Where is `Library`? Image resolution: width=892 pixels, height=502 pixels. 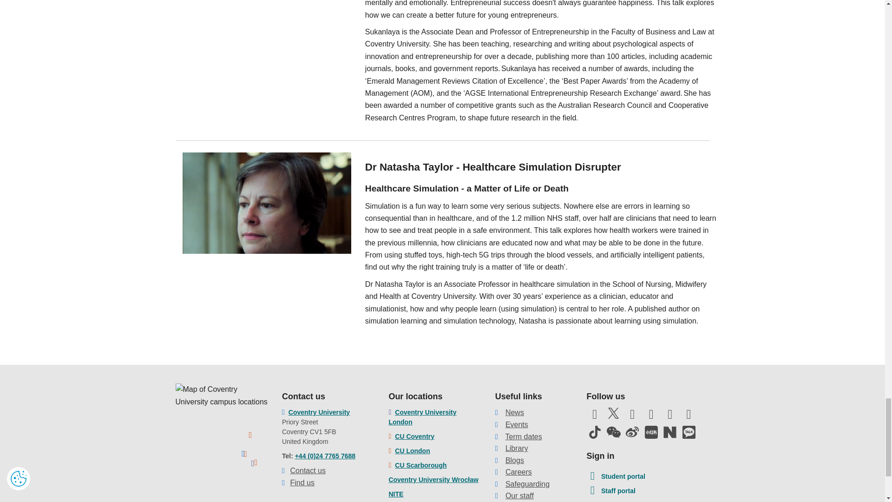 Library is located at coordinates (517, 448).